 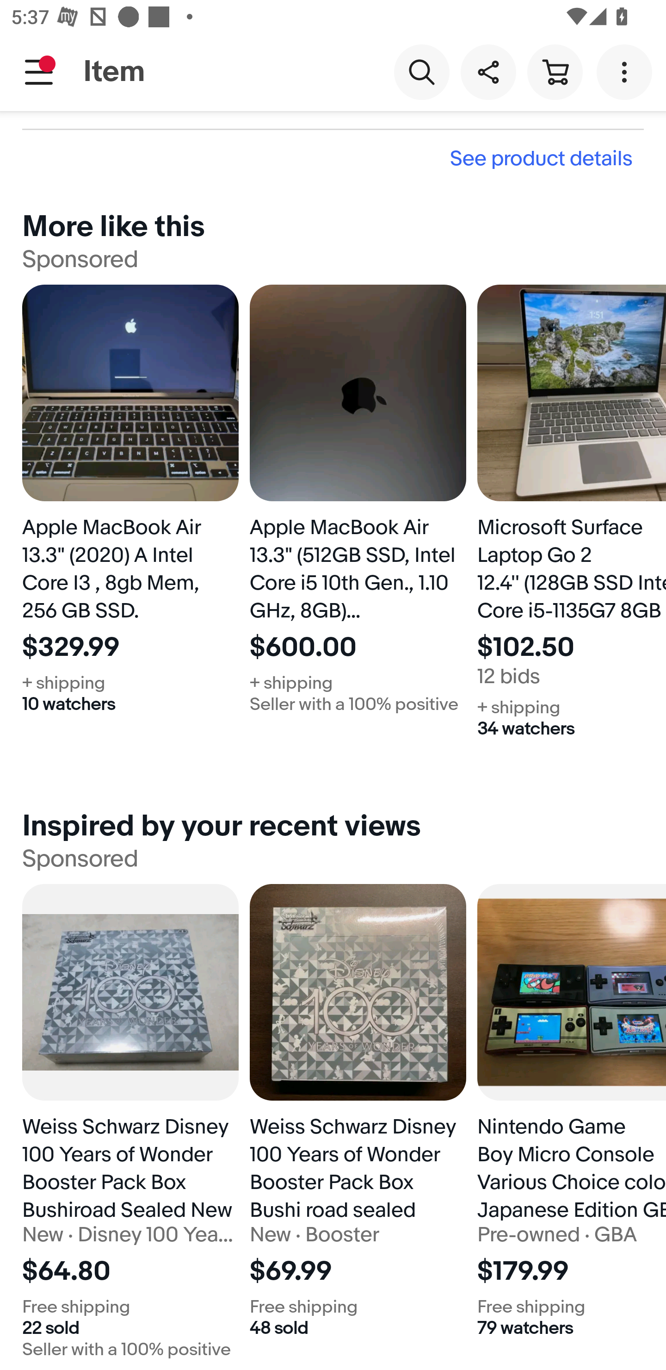 I want to click on More options, so click(x=627, y=71).